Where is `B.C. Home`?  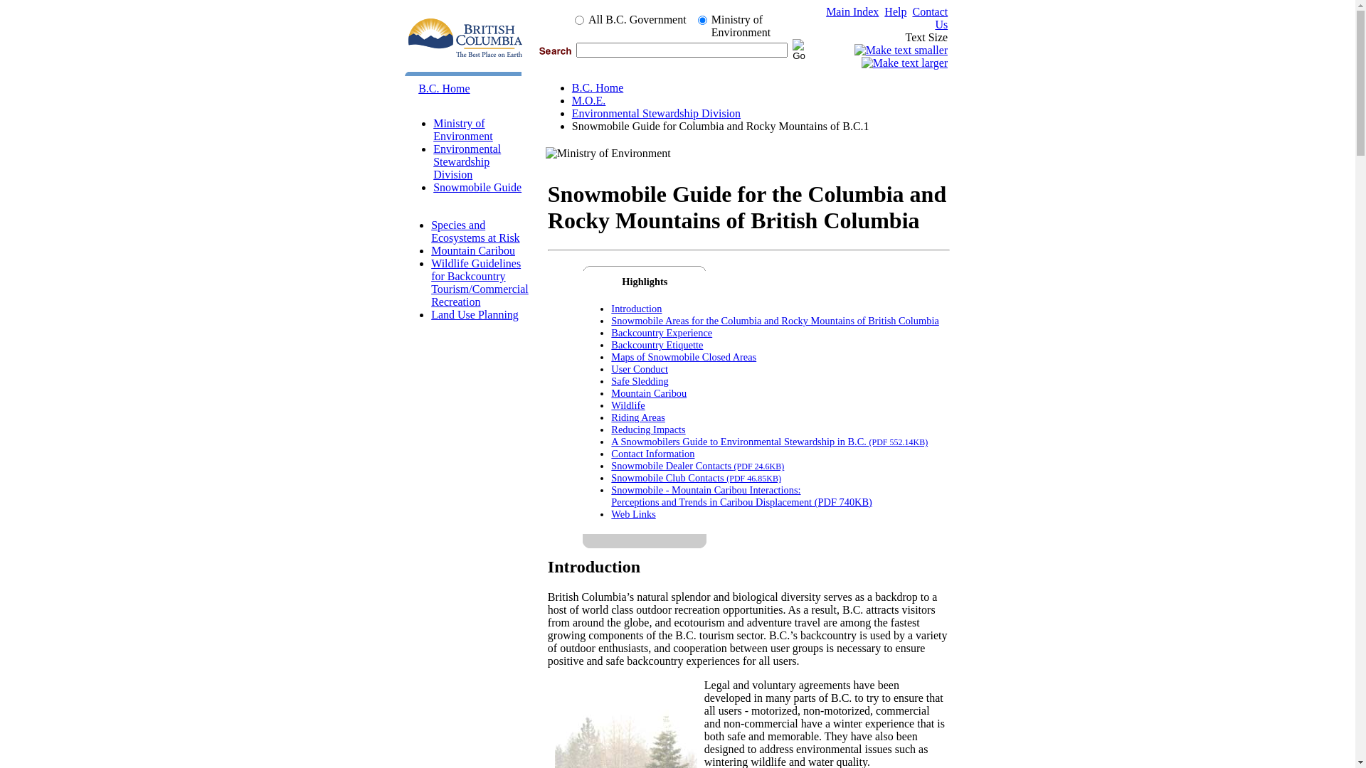 B.C. Home is located at coordinates (444, 88).